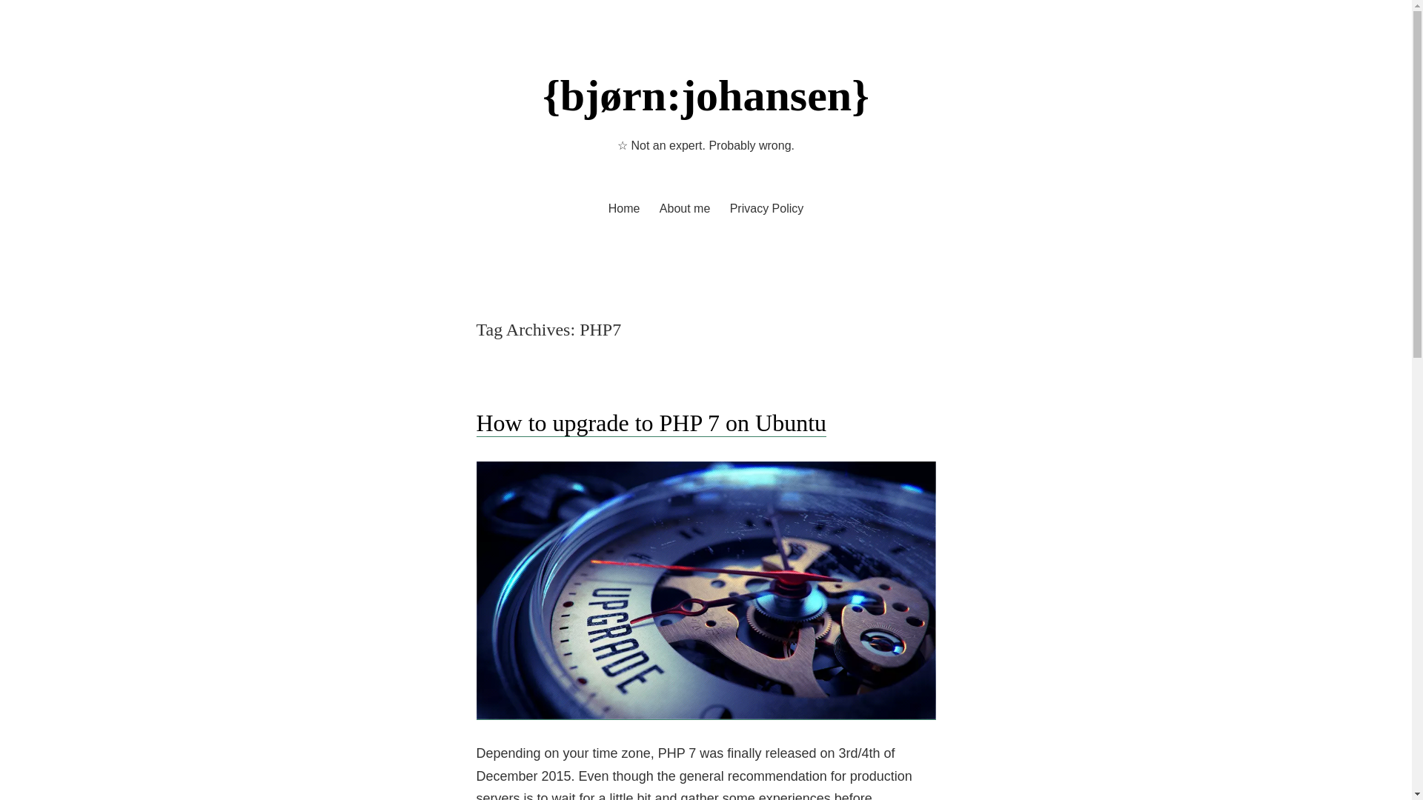 The image size is (1423, 800). What do you see at coordinates (766, 208) in the screenshot?
I see `Privacy Policy` at bounding box center [766, 208].